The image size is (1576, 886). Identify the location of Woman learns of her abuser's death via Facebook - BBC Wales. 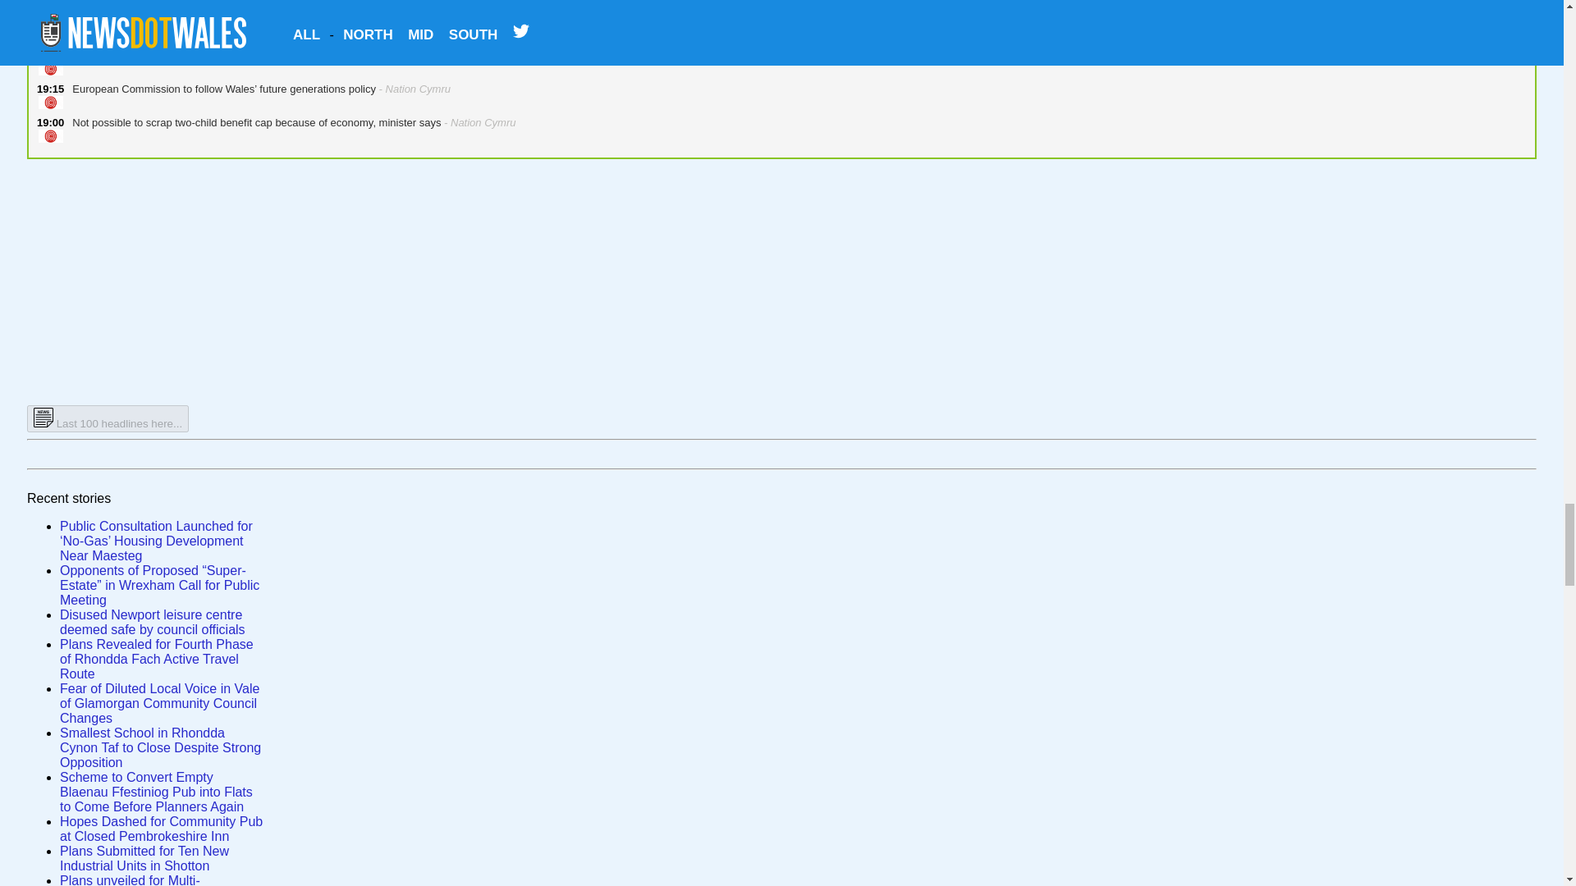
(219, 30).